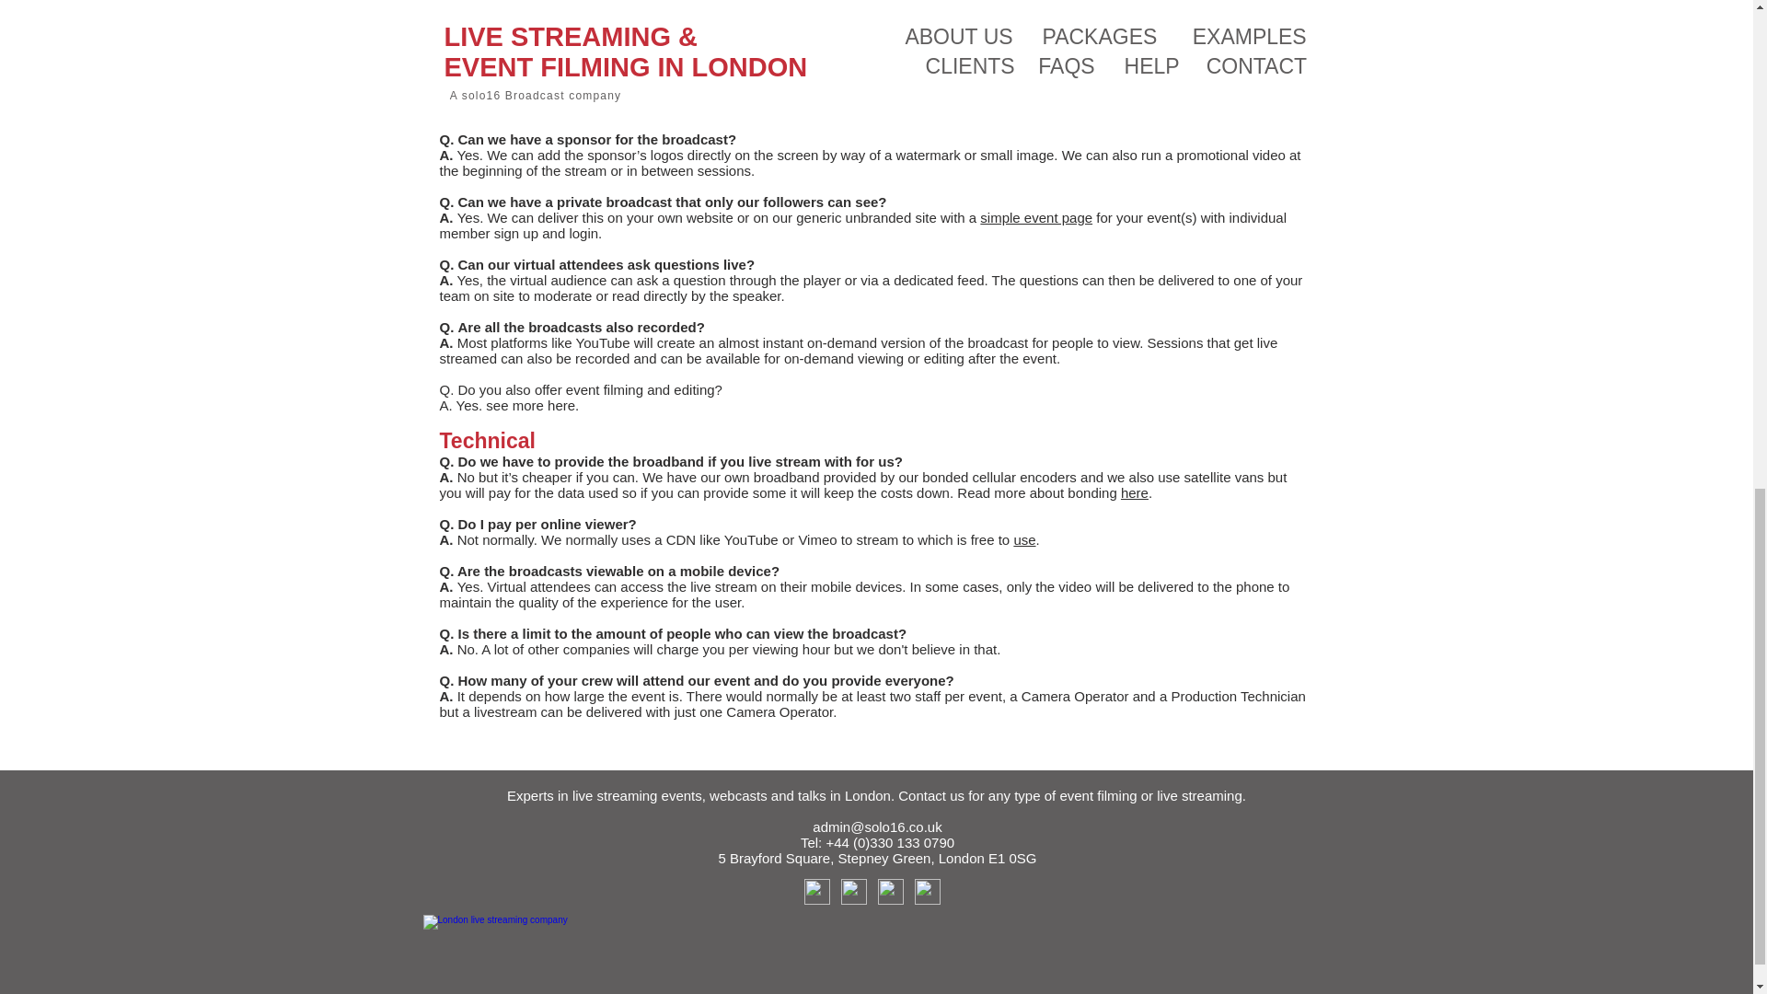  I want to click on use, so click(1023, 539).